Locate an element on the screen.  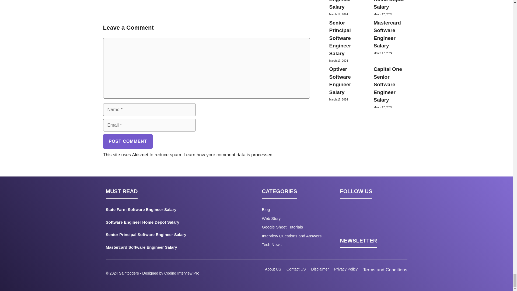
Mastercard Software Engineer Salary is located at coordinates (160, 248).